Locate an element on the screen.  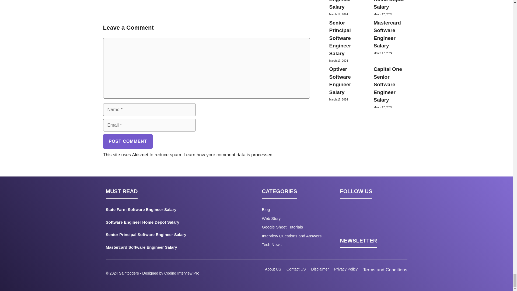
Mastercard Software Engineer Salary is located at coordinates (160, 248).